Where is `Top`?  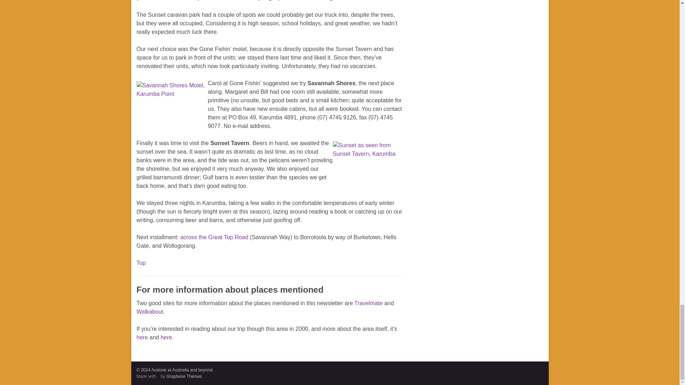 Top is located at coordinates (141, 263).